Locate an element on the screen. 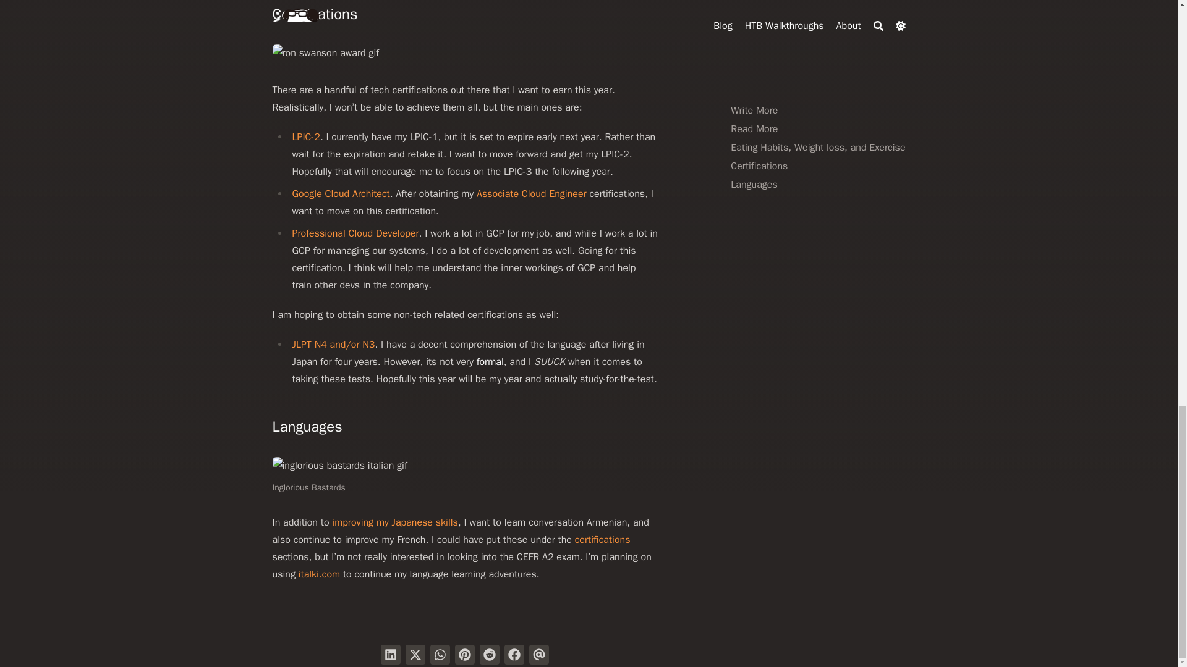 This screenshot has height=667, width=1187. Google Cloud Architect is located at coordinates (340, 194).